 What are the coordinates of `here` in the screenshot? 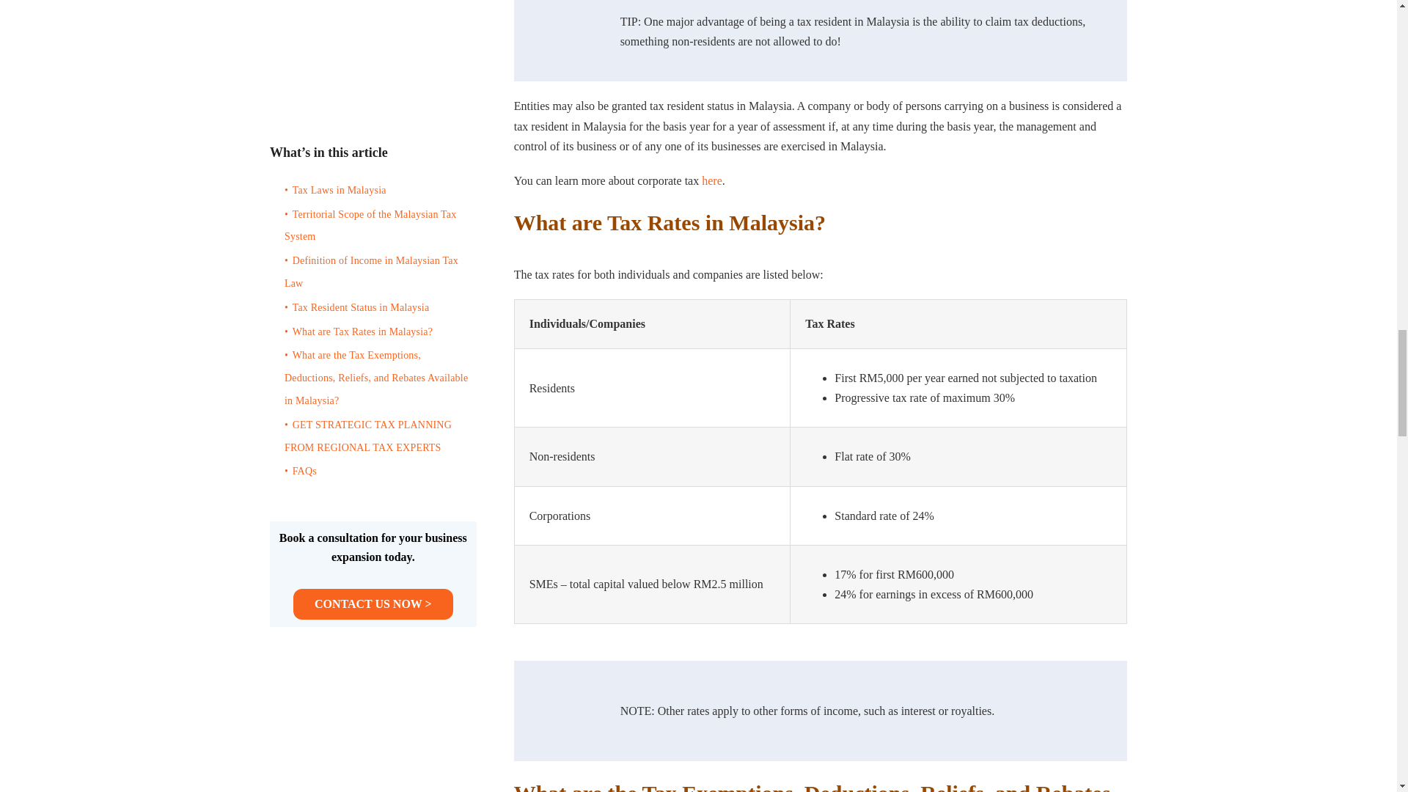 It's located at (711, 180).